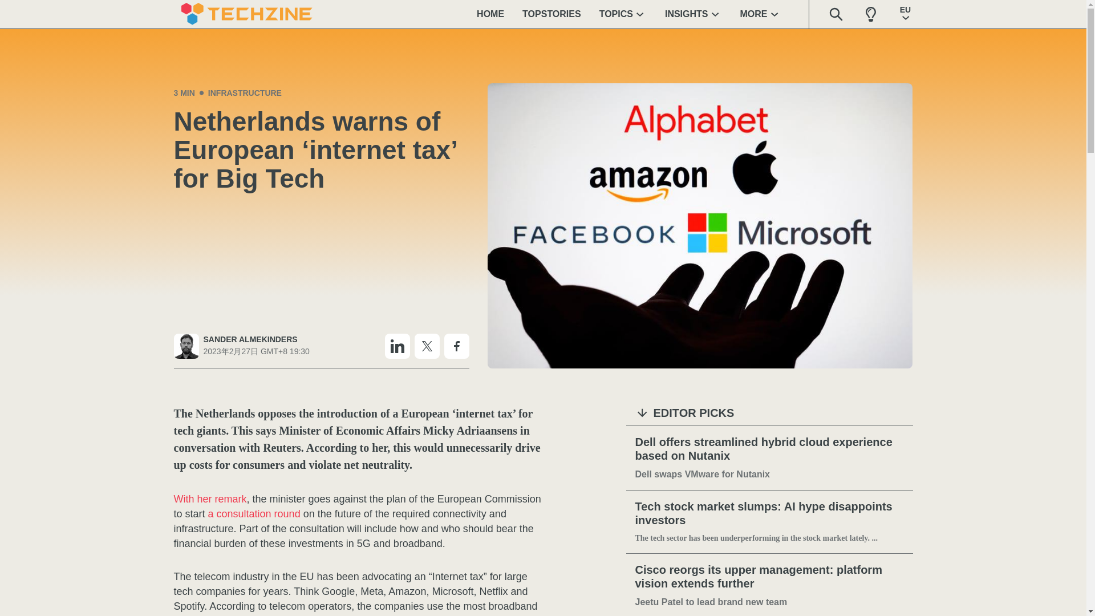  What do you see at coordinates (490, 14) in the screenshot?
I see `HOME` at bounding box center [490, 14].